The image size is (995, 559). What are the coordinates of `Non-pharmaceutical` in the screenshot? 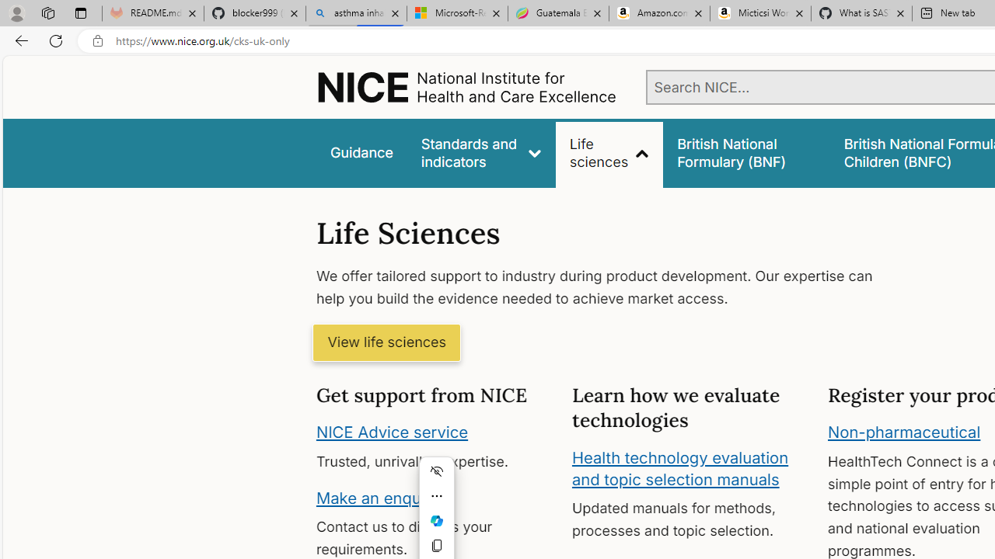 It's located at (904, 432).